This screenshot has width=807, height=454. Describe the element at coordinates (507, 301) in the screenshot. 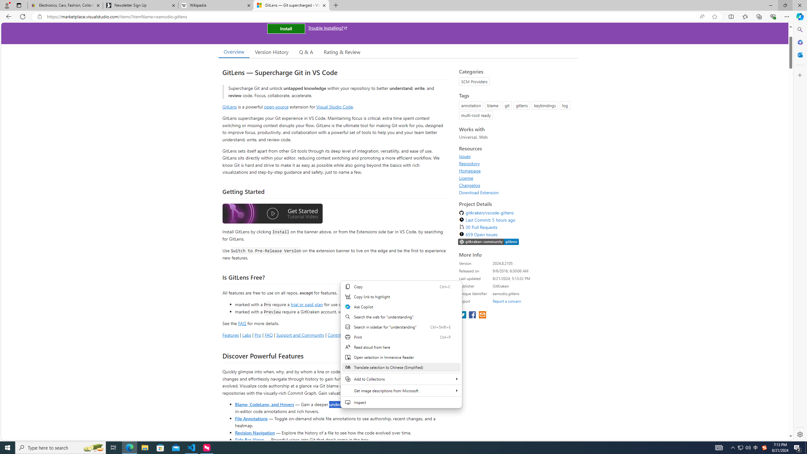

I see `Report a concern` at that location.